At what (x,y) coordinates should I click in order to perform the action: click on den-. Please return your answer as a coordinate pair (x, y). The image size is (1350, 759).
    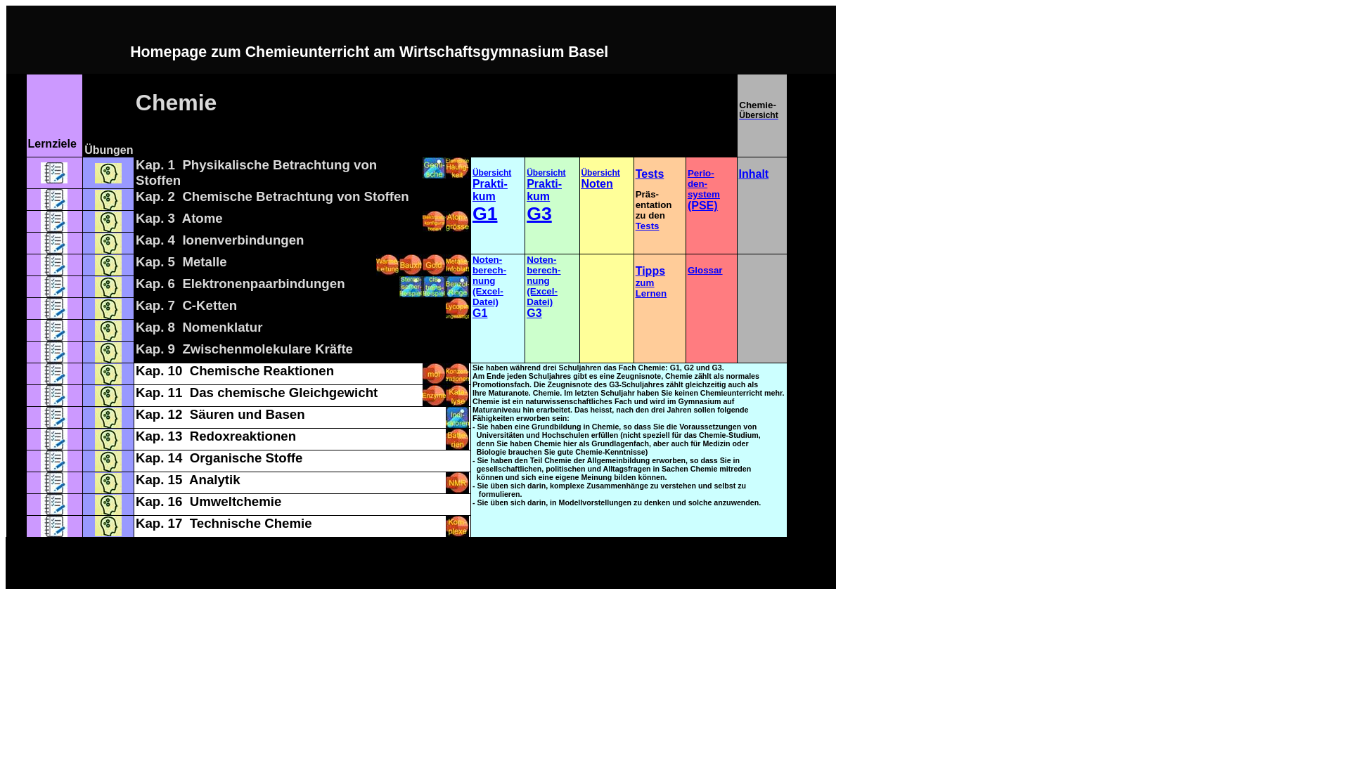
    Looking at the image, I should click on (697, 184).